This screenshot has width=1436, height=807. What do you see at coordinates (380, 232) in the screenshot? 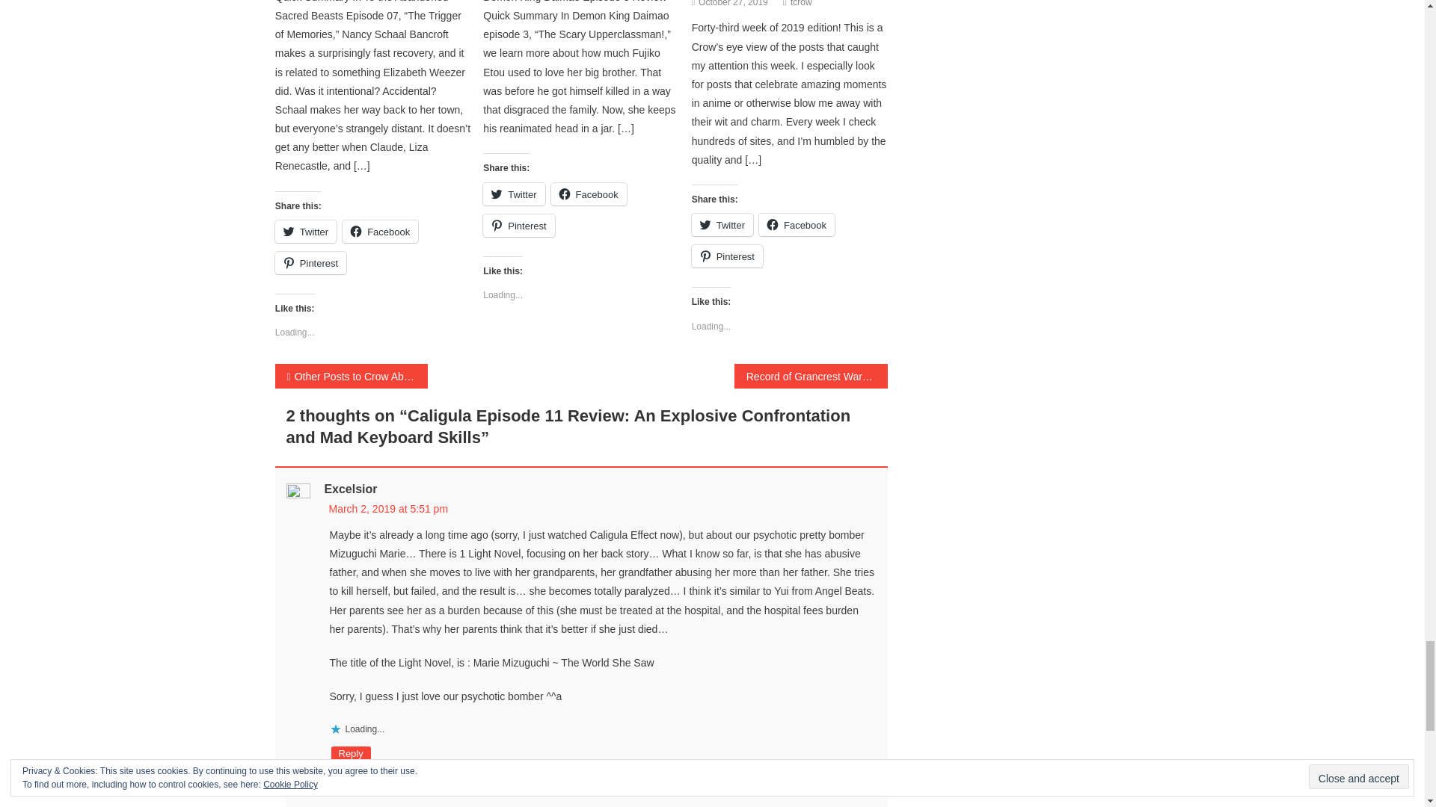
I see `Click to share on Facebook` at bounding box center [380, 232].